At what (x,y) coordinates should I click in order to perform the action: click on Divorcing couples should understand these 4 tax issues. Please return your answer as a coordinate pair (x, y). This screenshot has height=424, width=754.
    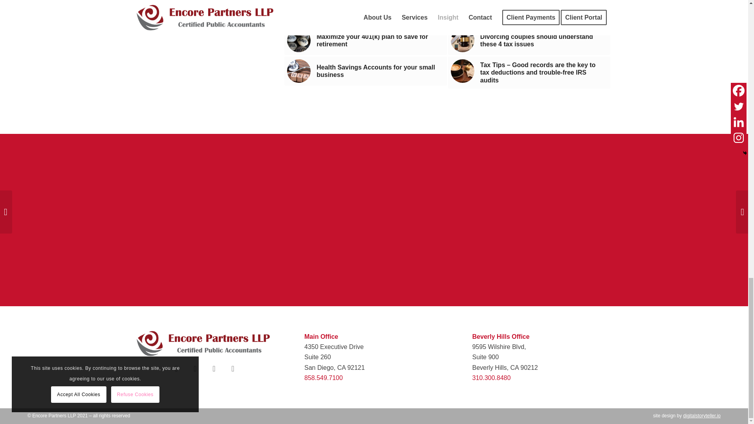
    Looking at the image, I should click on (529, 40).